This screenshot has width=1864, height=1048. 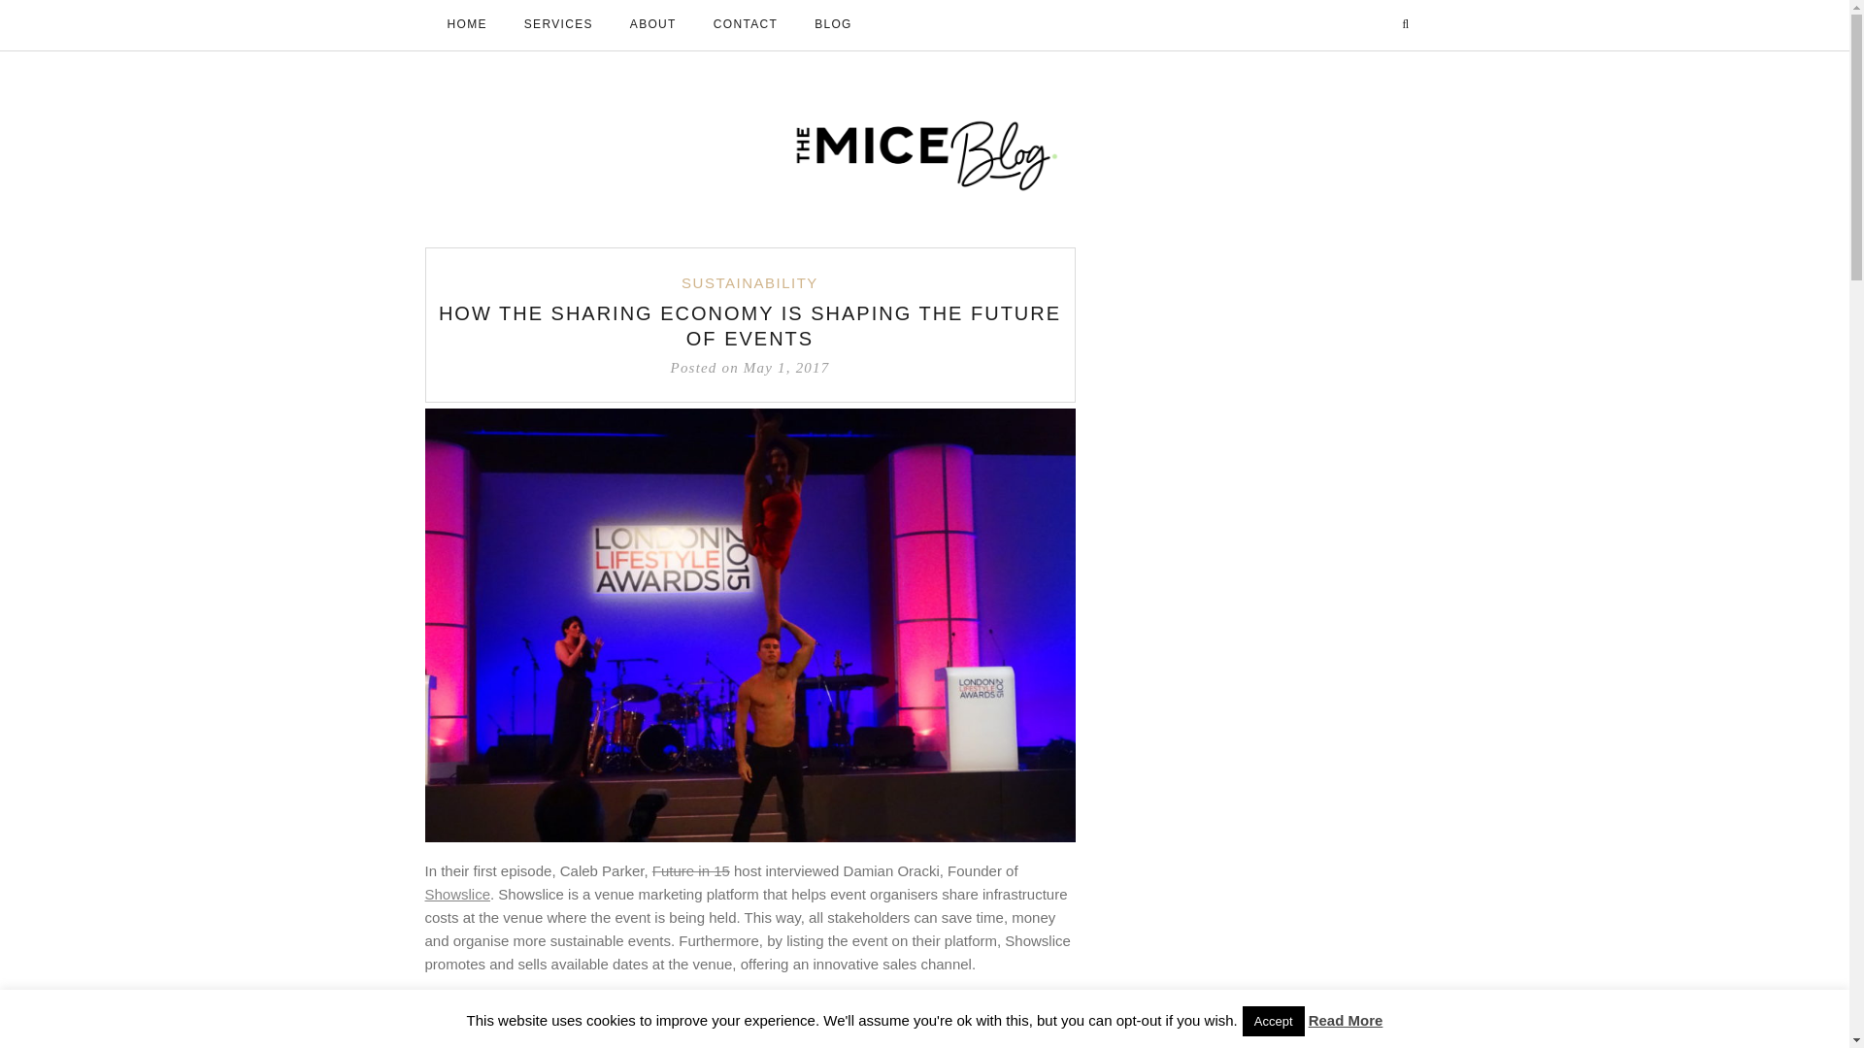 I want to click on 2017-05-01 18:53:46, so click(x=749, y=367).